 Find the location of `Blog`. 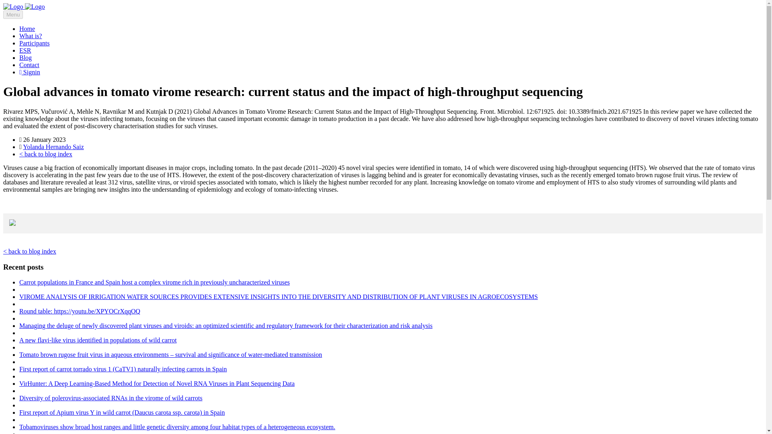

Blog is located at coordinates (25, 58).